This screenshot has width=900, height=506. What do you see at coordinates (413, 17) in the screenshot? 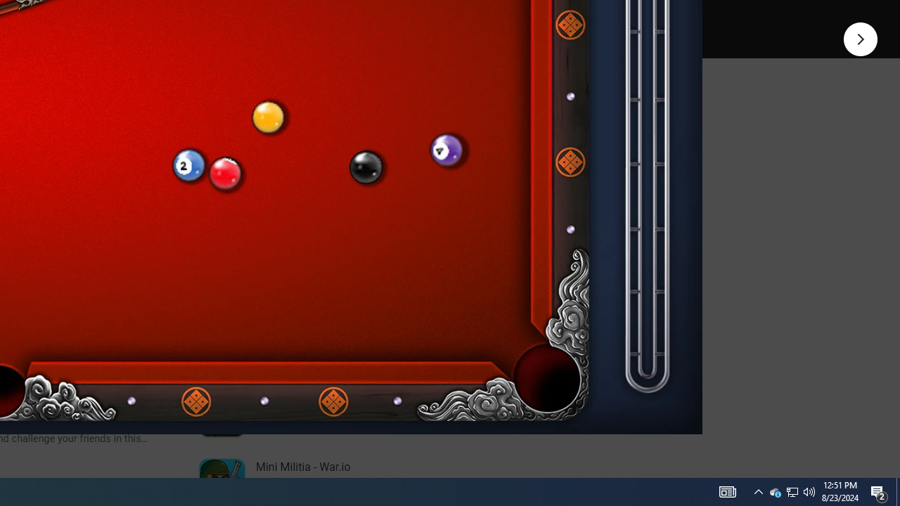
I see `Play trailer` at bounding box center [413, 17].